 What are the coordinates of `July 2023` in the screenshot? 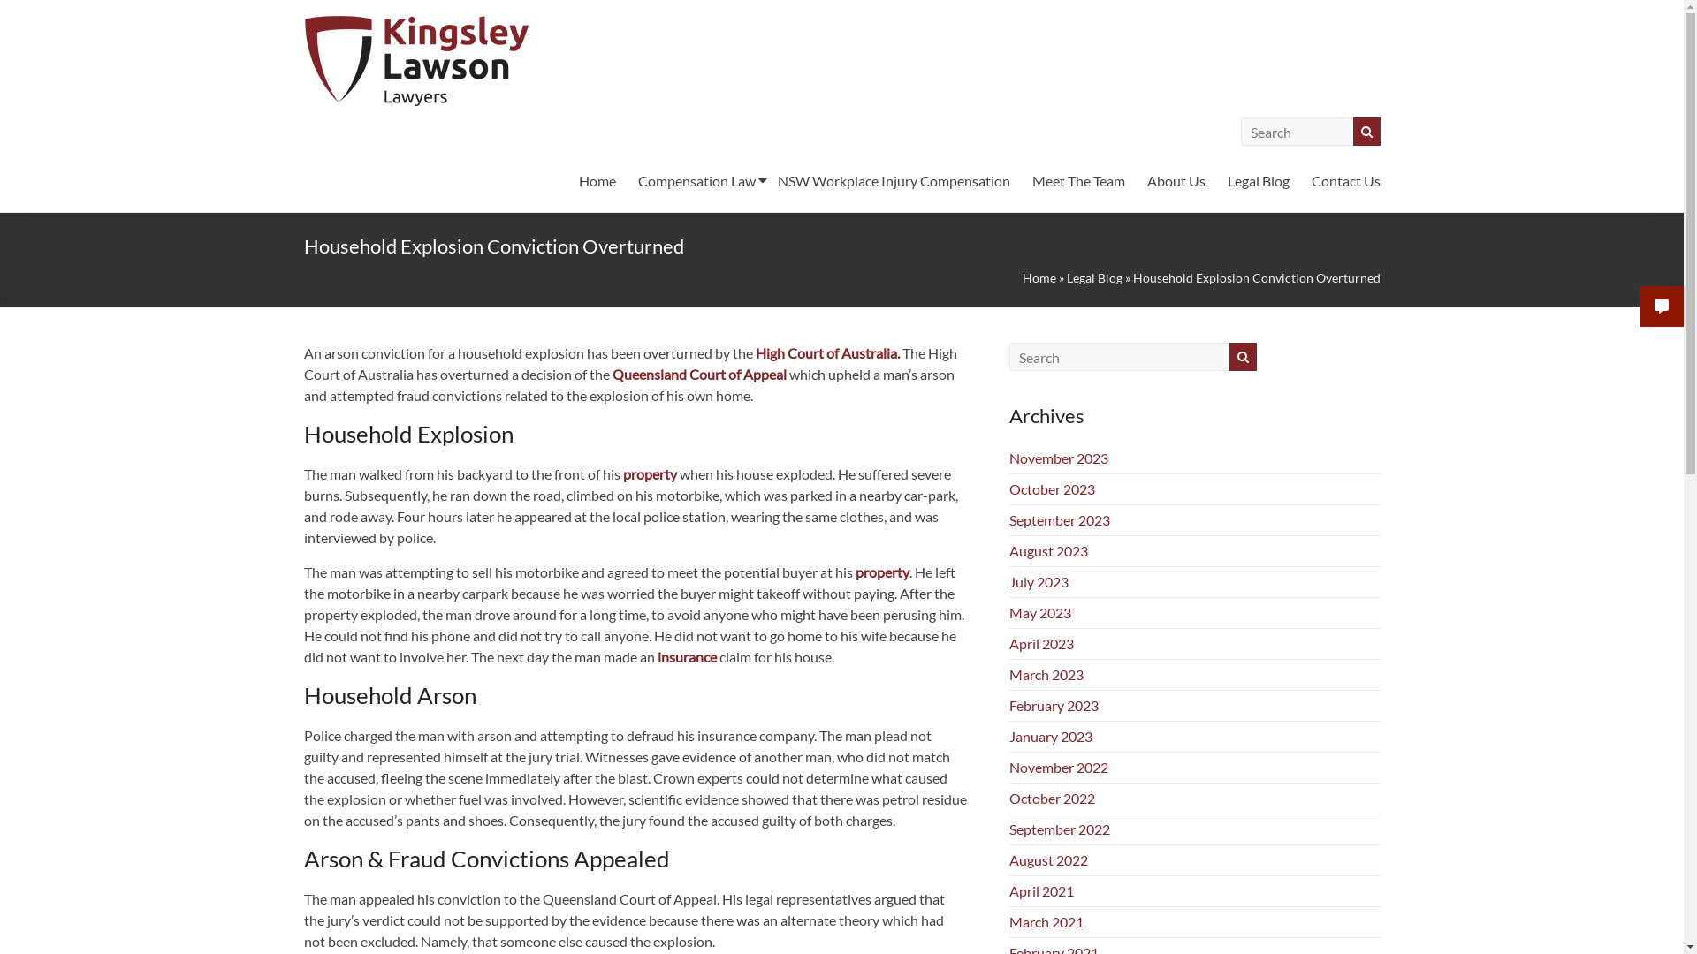 It's located at (1039, 581).